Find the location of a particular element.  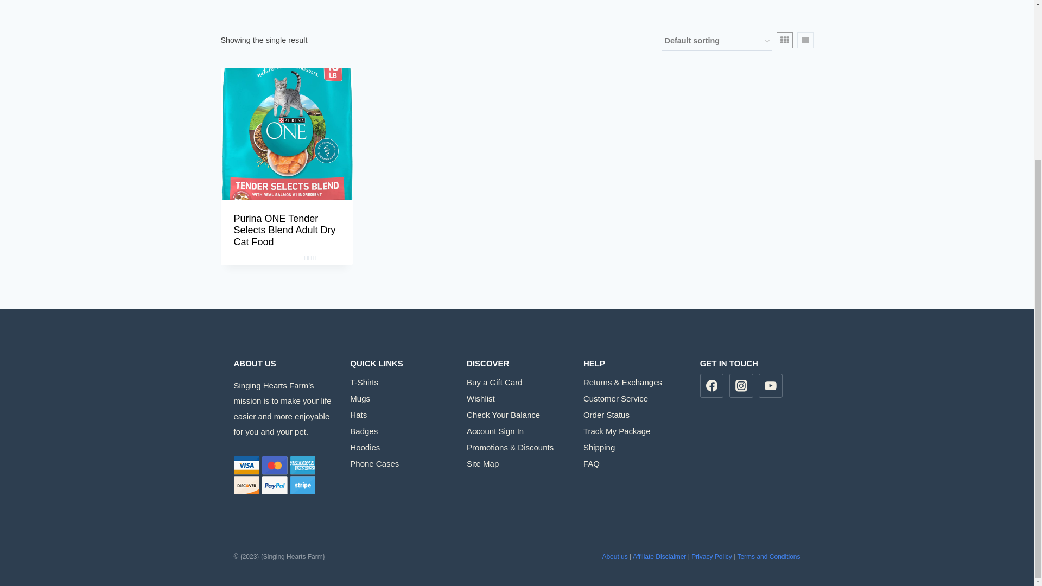

List View is located at coordinates (804, 40).